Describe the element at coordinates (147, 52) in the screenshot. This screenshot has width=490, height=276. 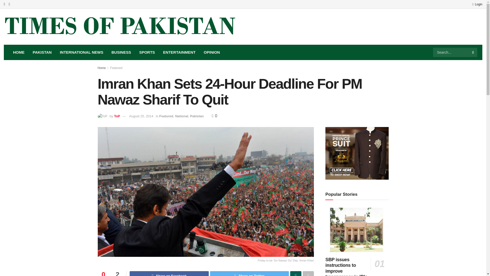
I see `SPORTS` at that location.